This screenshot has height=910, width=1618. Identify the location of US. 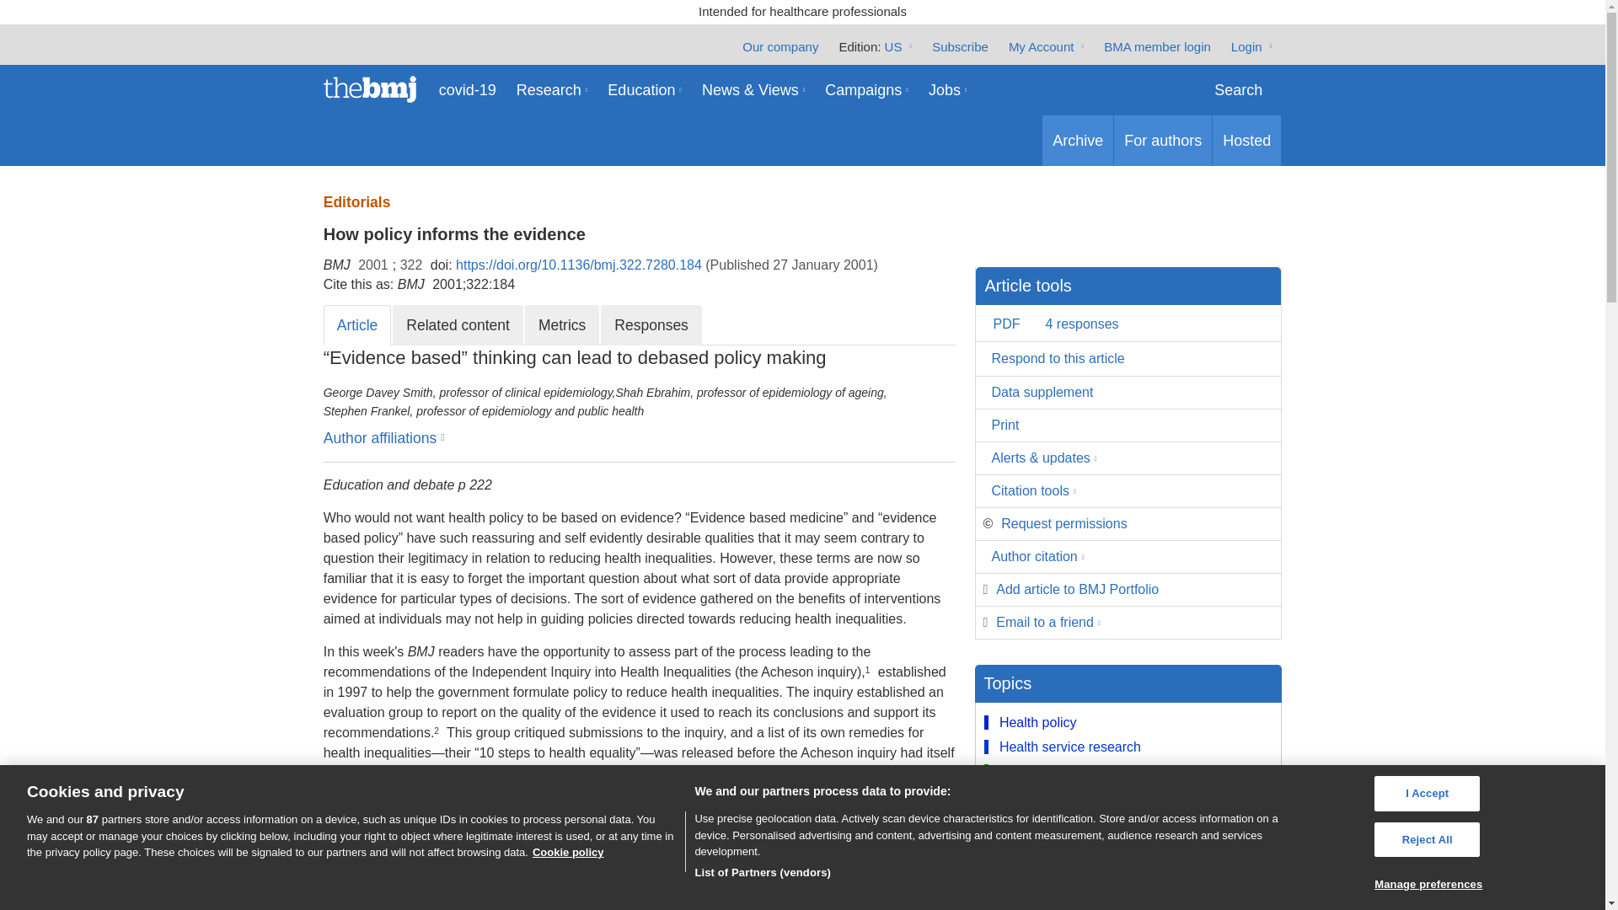
(898, 45).